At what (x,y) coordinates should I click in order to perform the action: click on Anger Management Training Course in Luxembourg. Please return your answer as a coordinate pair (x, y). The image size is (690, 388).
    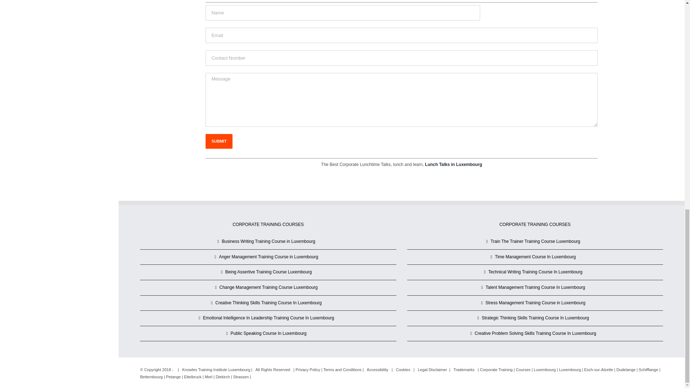
    Looking at the image, I should click on (268, 257).